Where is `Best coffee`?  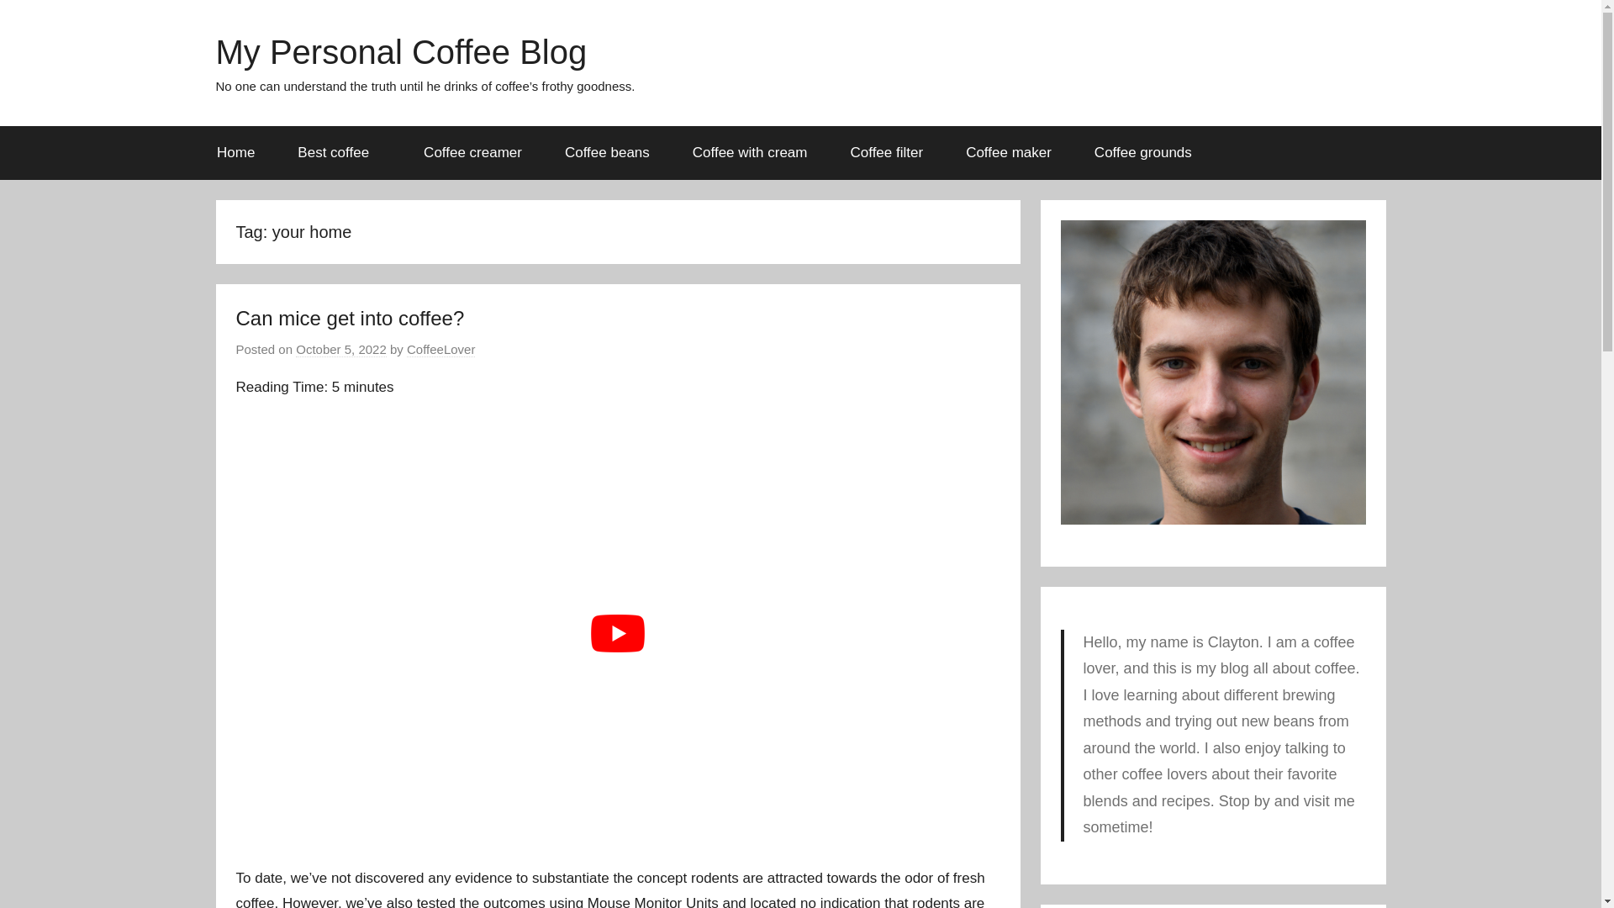 Best coffee is located at coordinates (339, 153).